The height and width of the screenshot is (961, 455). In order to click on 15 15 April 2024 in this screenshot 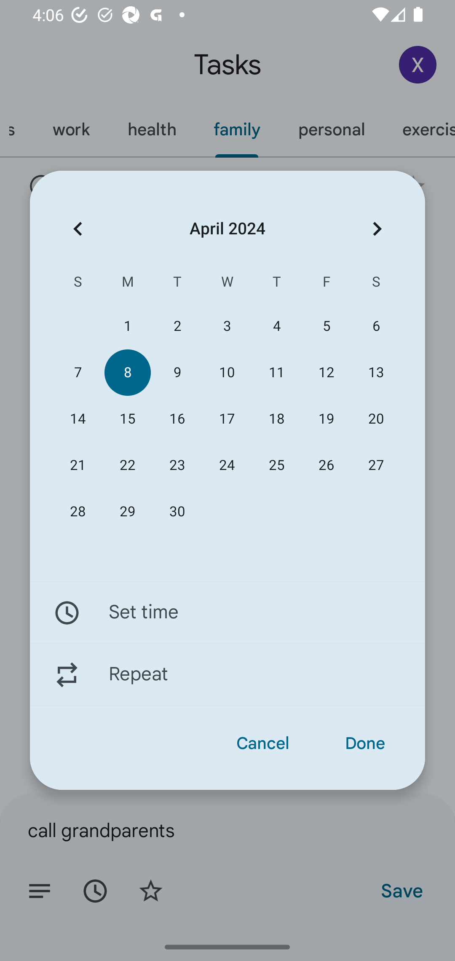, I will do `click(127, 419)`.